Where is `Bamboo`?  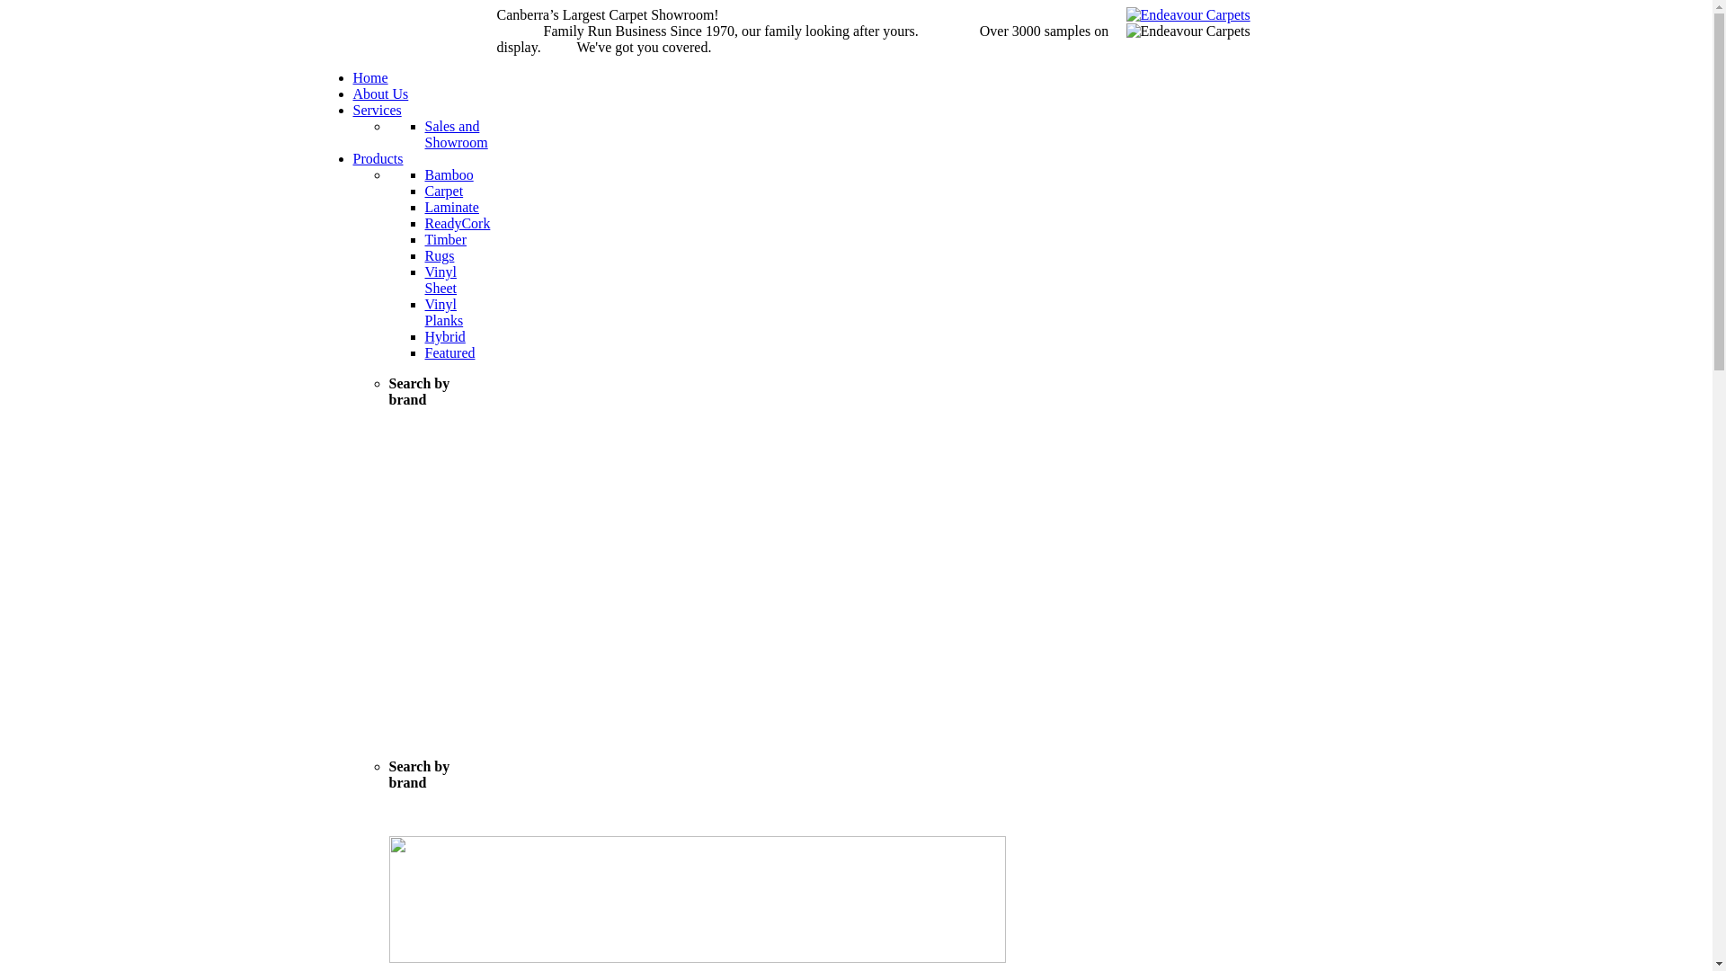
Bamboo is located at coordinates (449, 174).